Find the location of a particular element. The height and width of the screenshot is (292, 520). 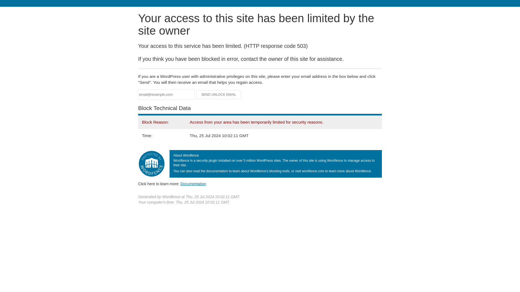

Documentation is located at coordinates (193, 184).